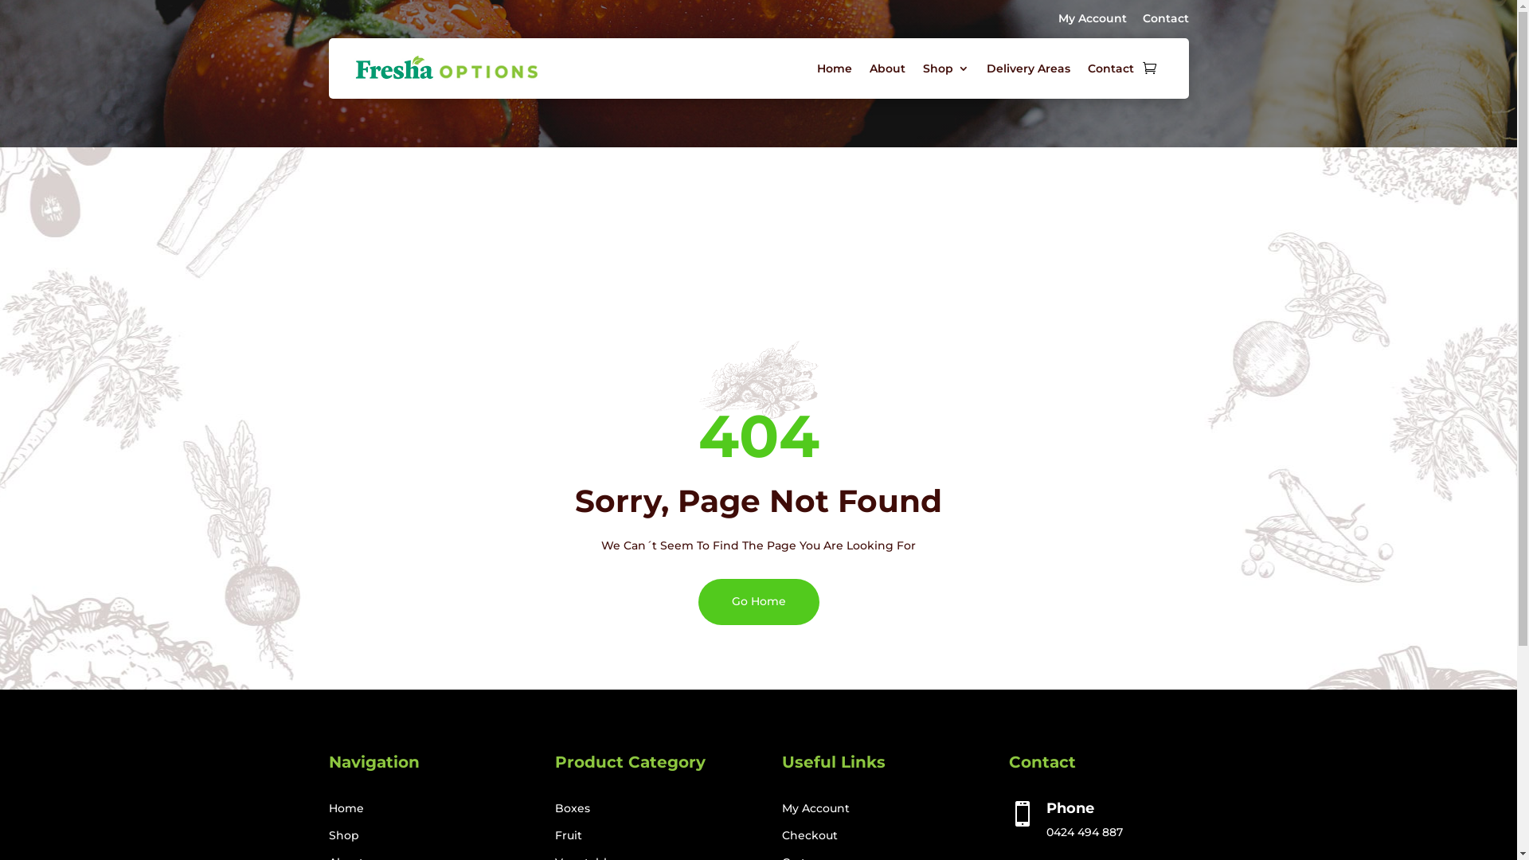 The image size is (1529, 860). What do you see at coordinates (815, 808) in the screenshot?
I see `My Account` at bounding box center [815, 808].